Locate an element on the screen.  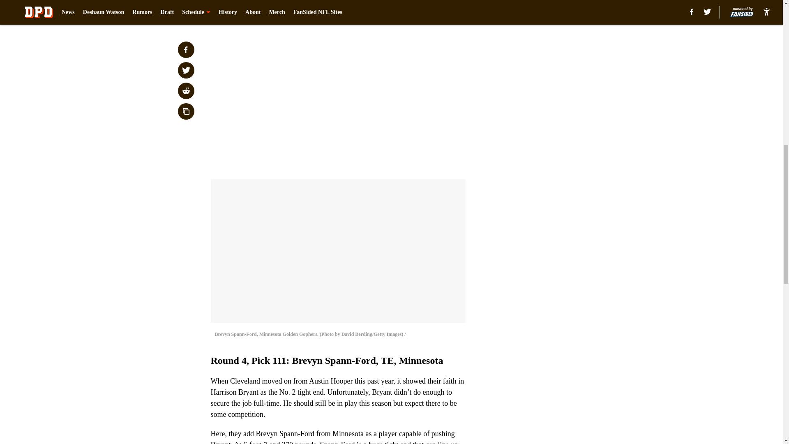
Prev is located at coordinates (235, 11).